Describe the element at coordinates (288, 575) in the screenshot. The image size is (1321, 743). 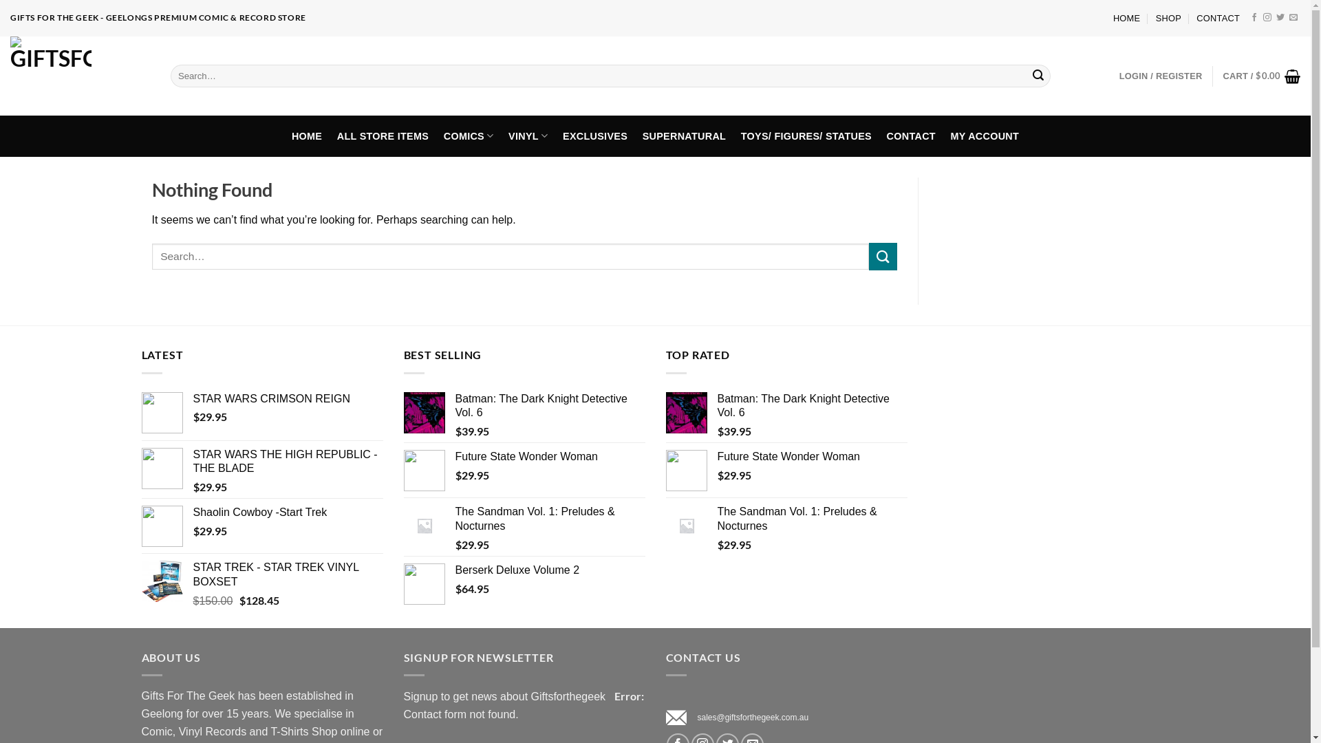
I see `STAR TREK - STAR TREK VINYL BOXSET` at that location.